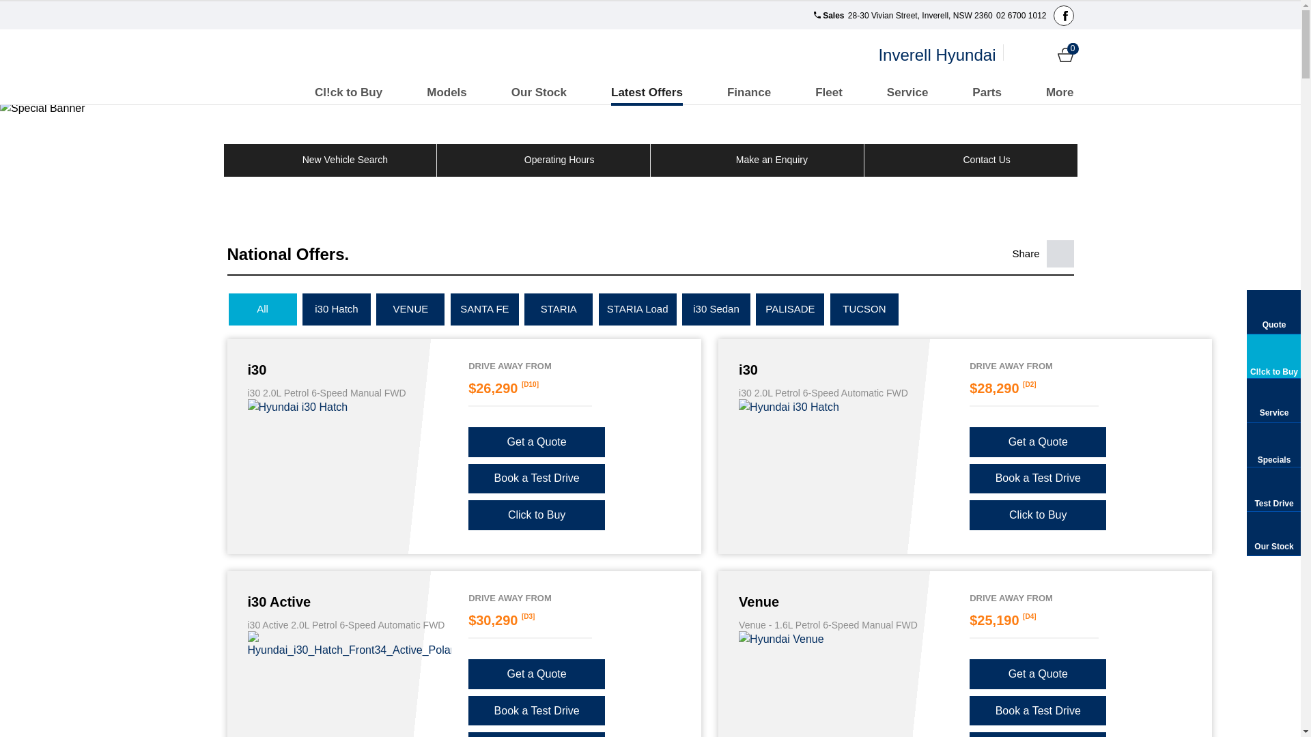 Image resolution: width=1311 pixels, height=737 pixels. Describe the element at coordinates (348, 93) in the screenshot. I see `Cl!ck to Buy` at that location.